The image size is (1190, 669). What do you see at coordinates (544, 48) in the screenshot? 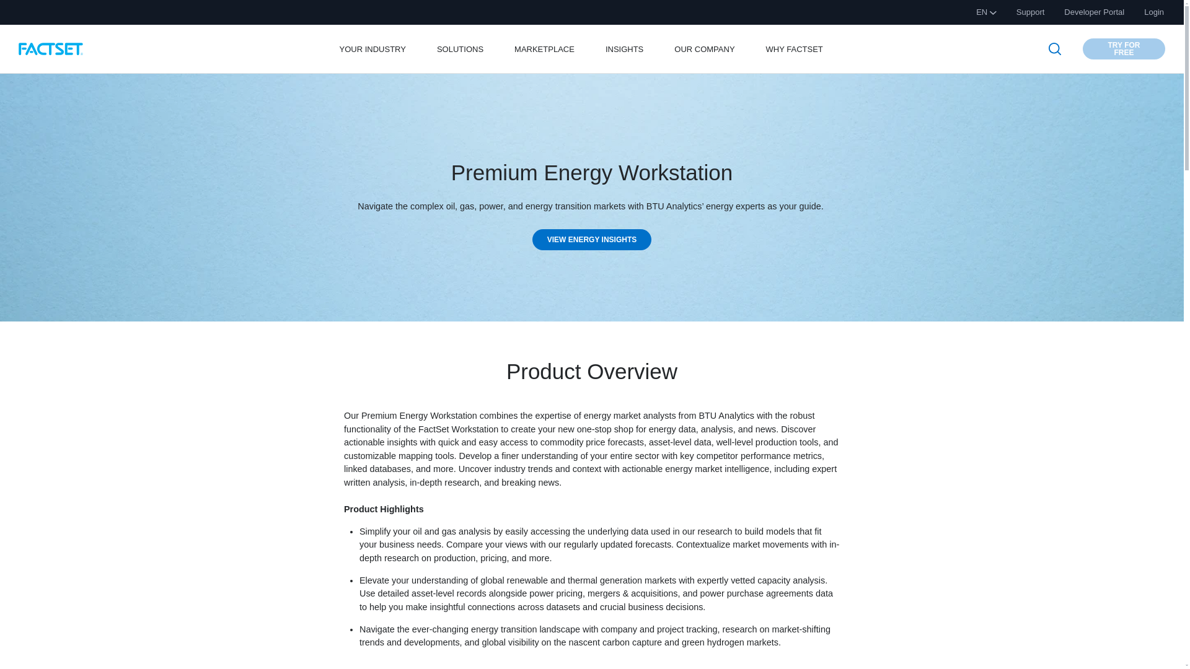
I see `MARKETPLACE` at bounding box center [544, 48].